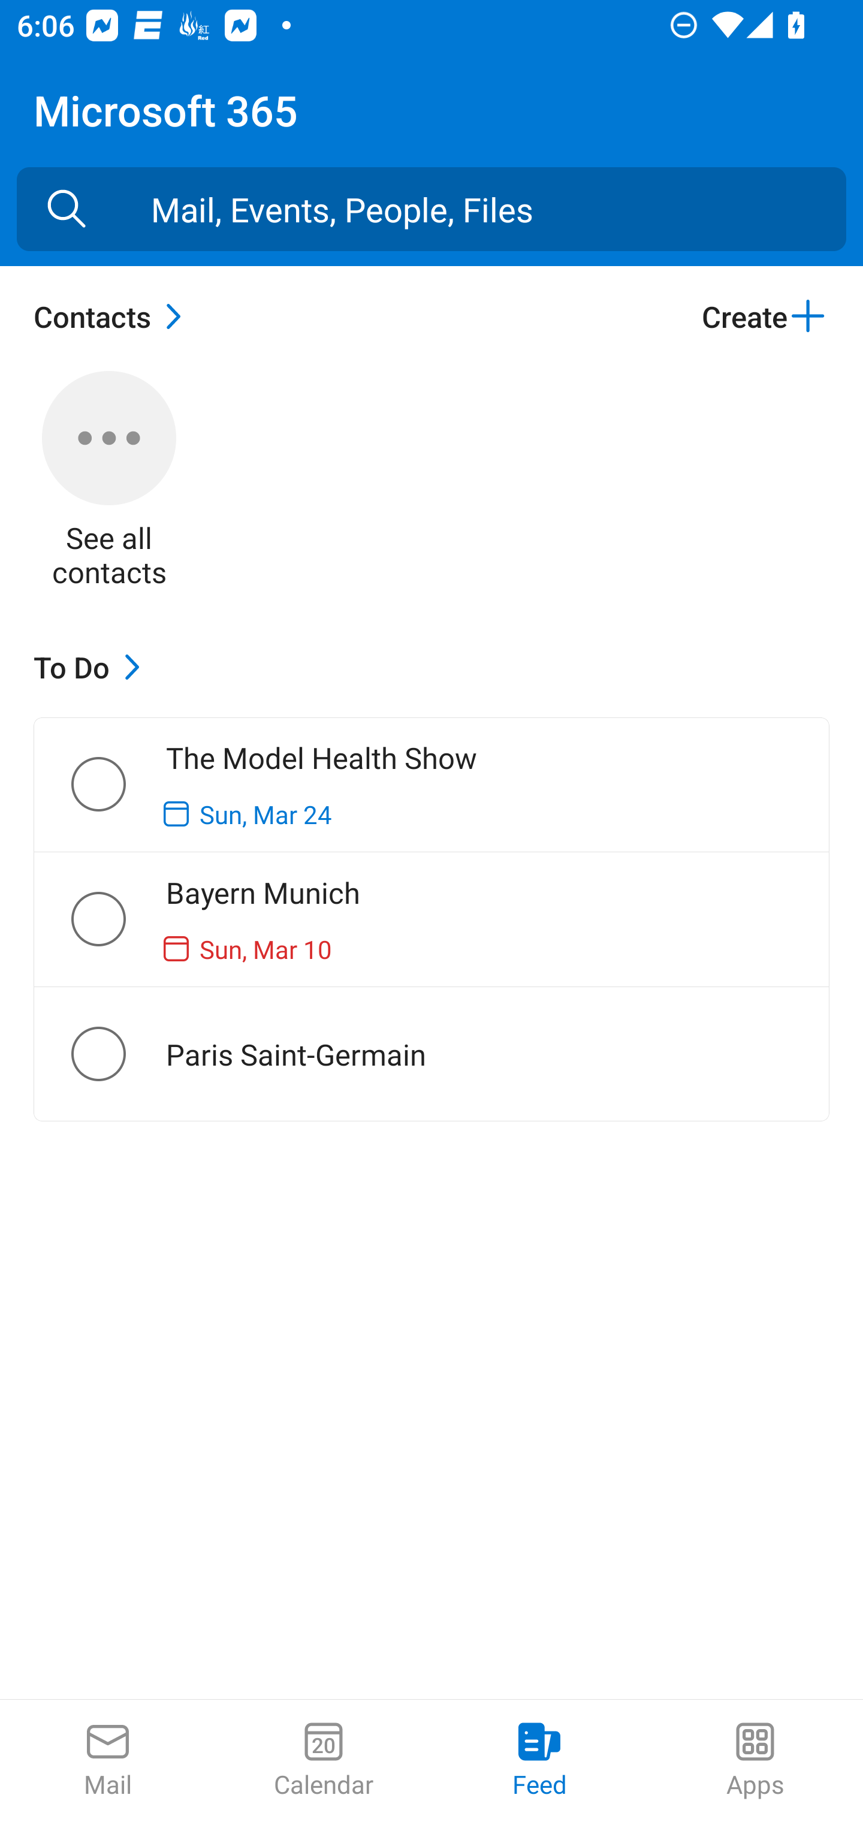 The image size is (863, 1822). I want to click on Calendar, so click(324, 1761).